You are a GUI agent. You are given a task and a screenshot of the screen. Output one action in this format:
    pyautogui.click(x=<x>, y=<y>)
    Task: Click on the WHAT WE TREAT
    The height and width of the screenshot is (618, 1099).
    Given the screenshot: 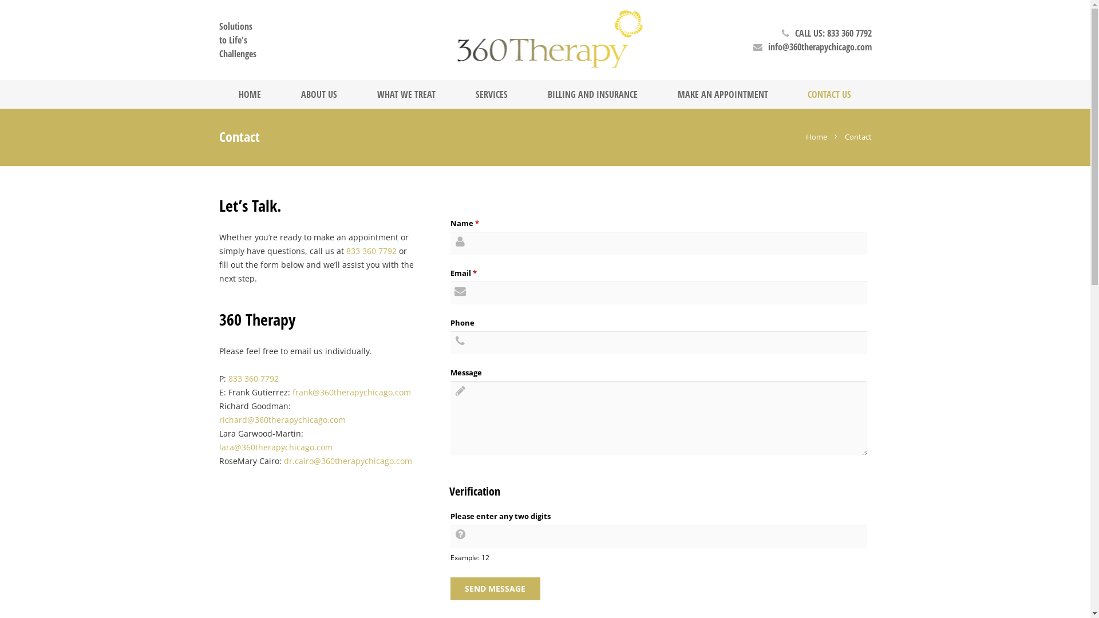 What is the action you would take?
    pyautogui.click(x=406, y=94)
    